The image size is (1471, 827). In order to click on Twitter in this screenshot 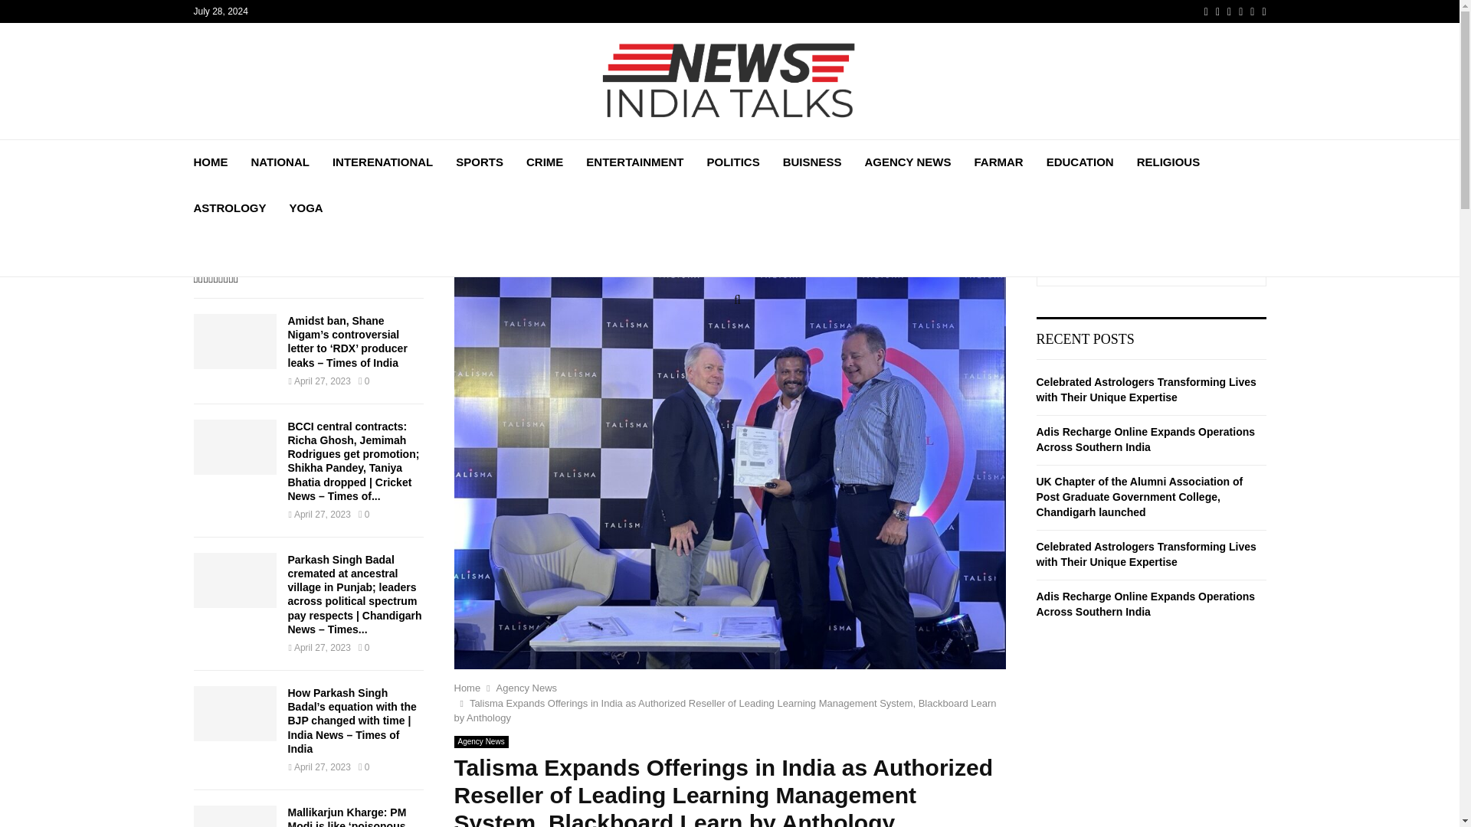, I will do `click(1217, 11)`.